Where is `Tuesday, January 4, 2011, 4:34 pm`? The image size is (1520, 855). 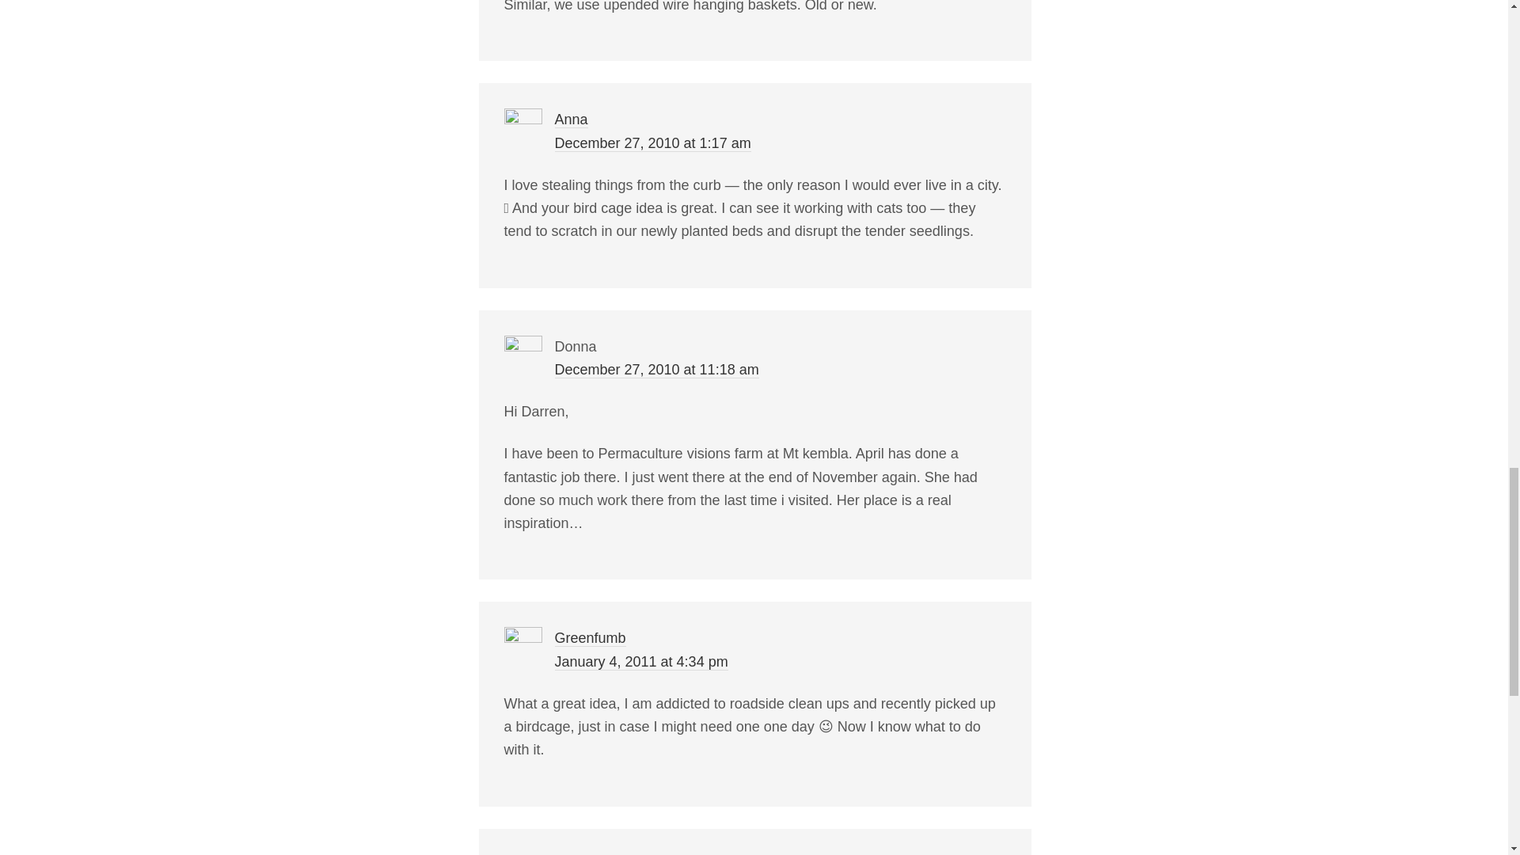
Tuesday, January 4, 2011, 4:34 pm is located at coordinates (641, 662).